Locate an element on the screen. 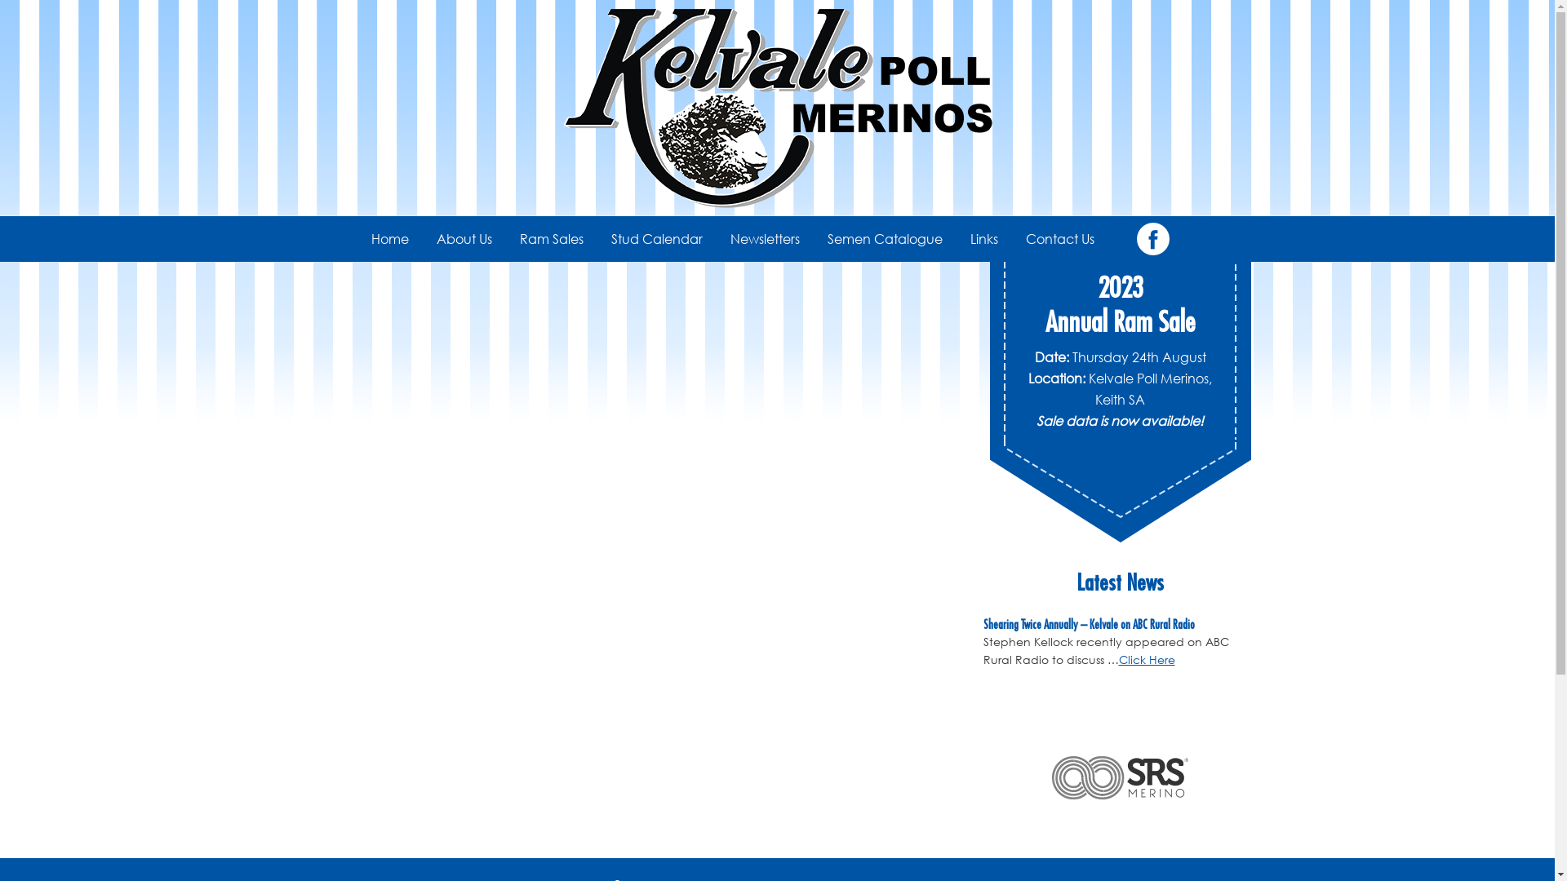 The width and height of the screenshot is (1567, 881). Stud Calendar is located at coordinates (657, 239).